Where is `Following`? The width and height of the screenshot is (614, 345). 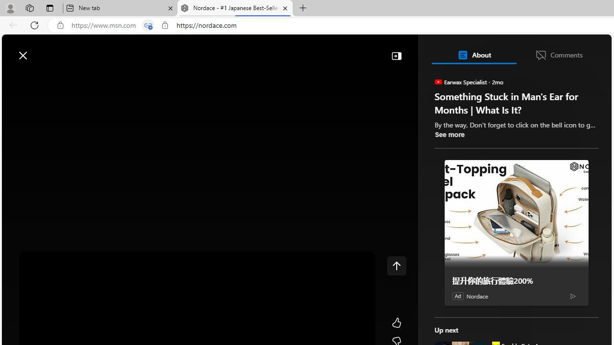
Following is located at coordinates (83, 78).